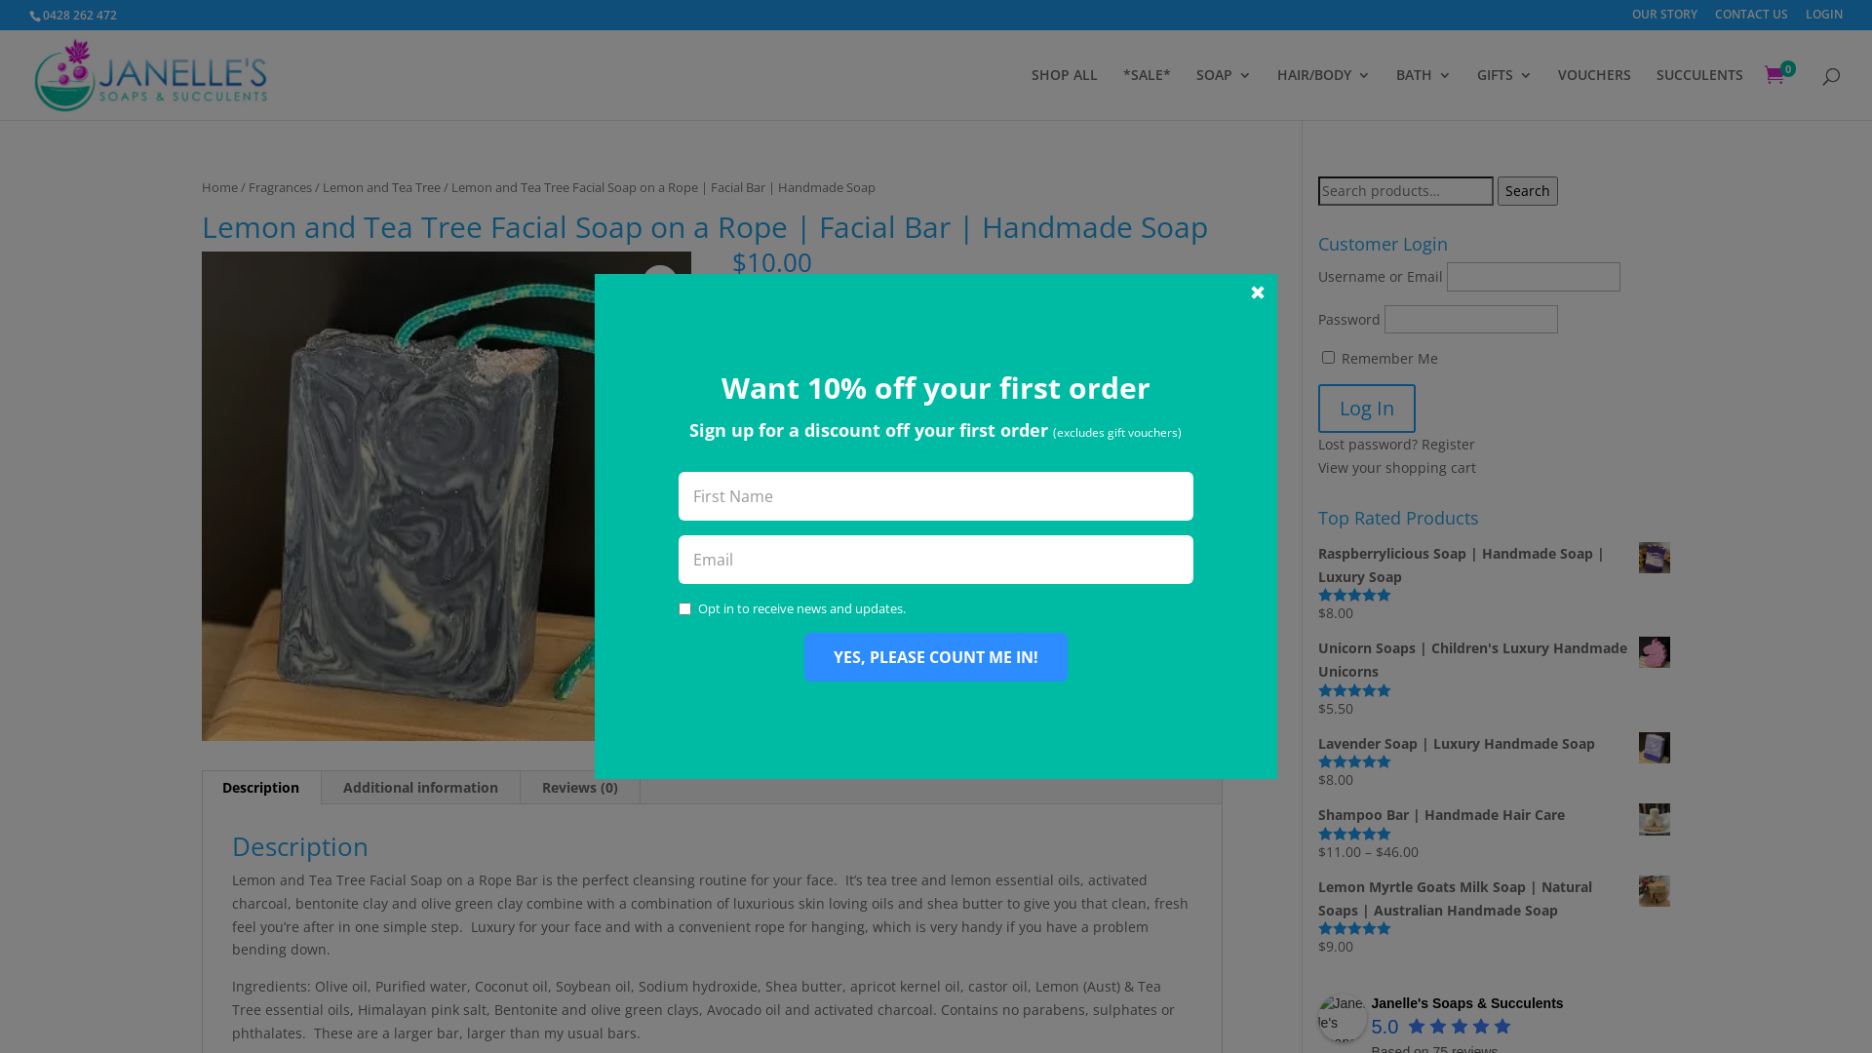  I want to click on LinkedIn, so click(1154, 409).